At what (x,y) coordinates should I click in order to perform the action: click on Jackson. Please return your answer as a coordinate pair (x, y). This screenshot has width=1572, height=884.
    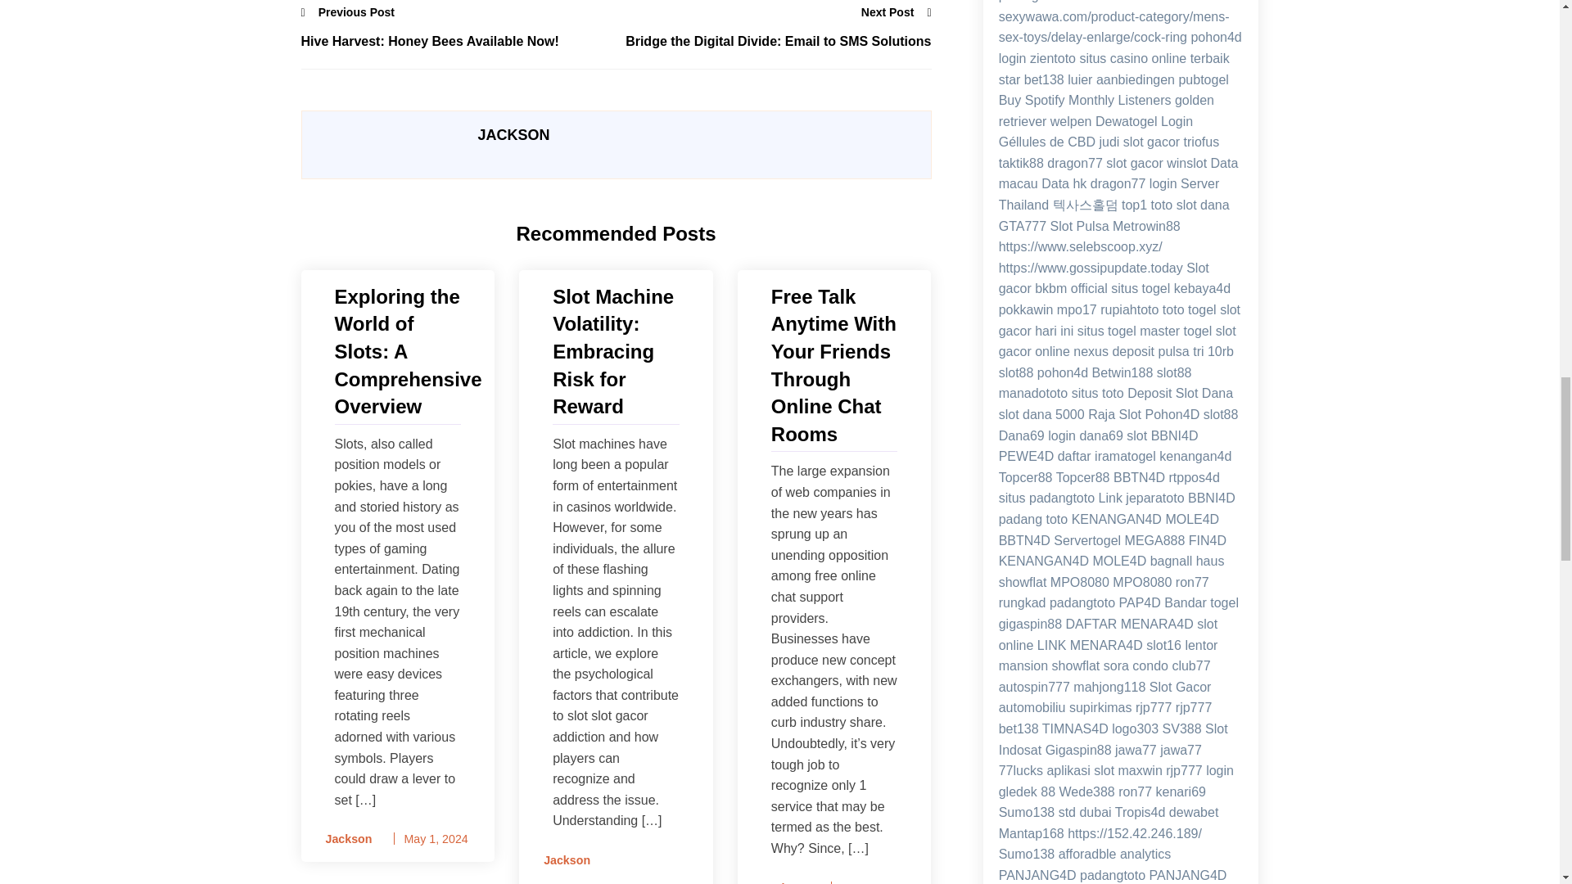
    Looking at the image, I should click on (562, 860).